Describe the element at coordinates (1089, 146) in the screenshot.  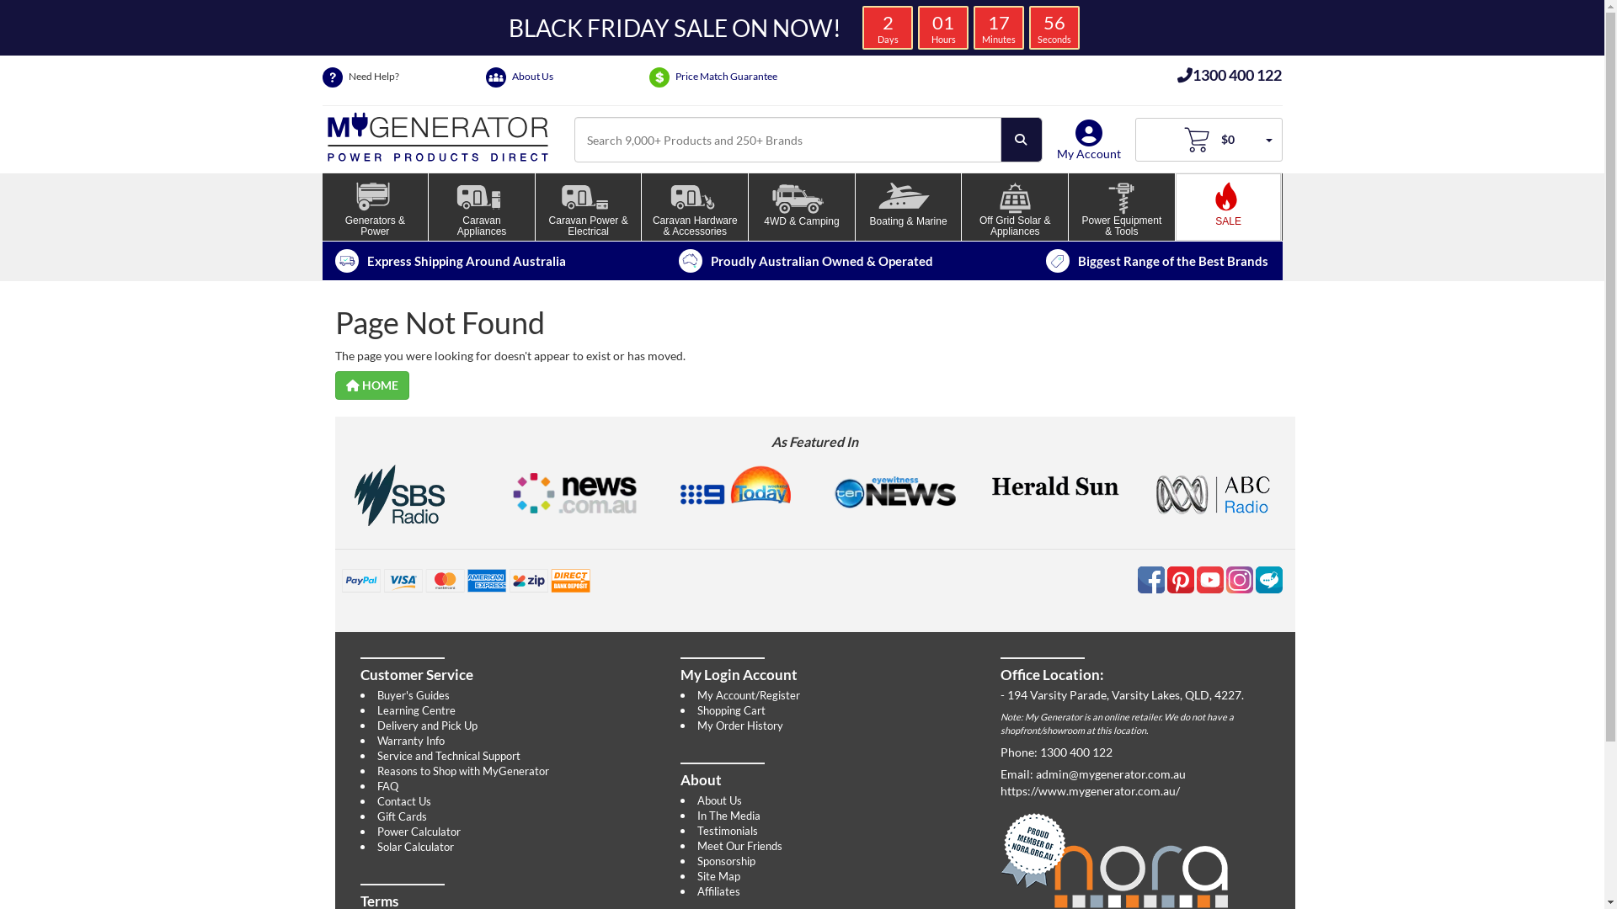
I see `My Account` at that location.